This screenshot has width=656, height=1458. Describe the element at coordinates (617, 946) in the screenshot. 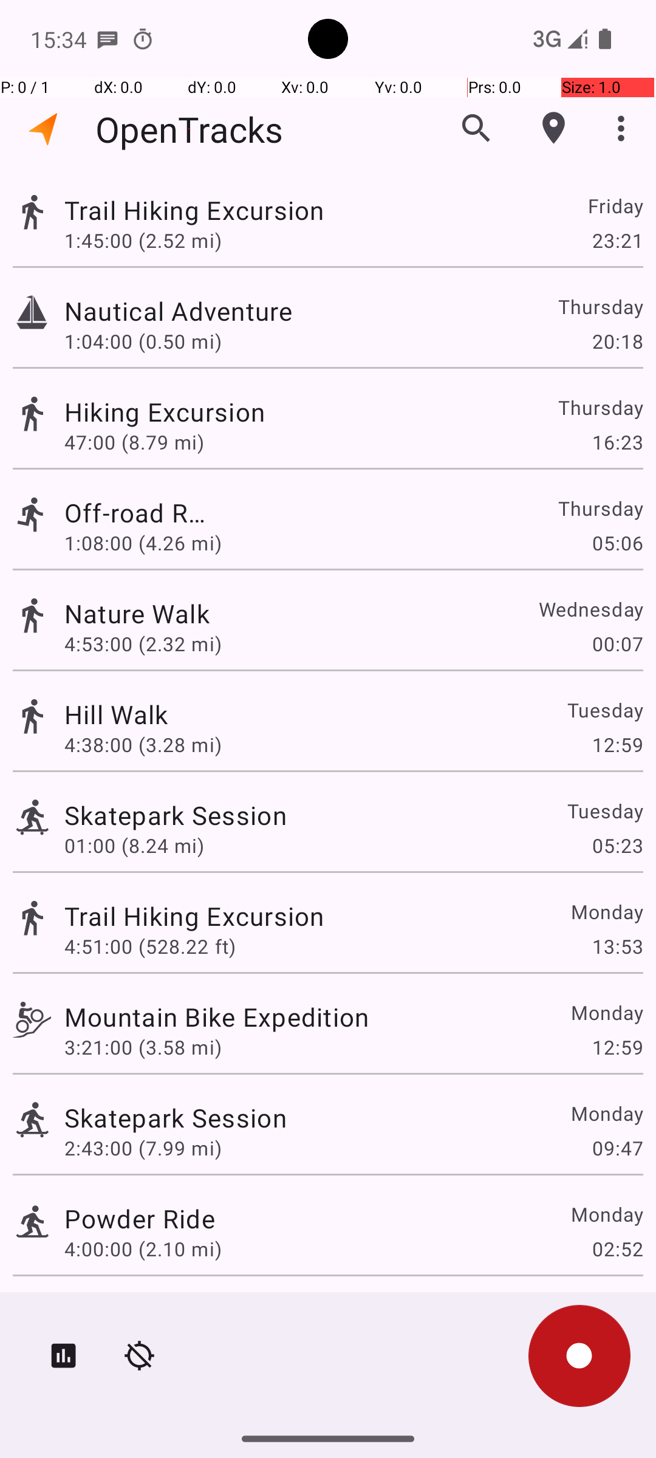

I see `13:53` at that location.